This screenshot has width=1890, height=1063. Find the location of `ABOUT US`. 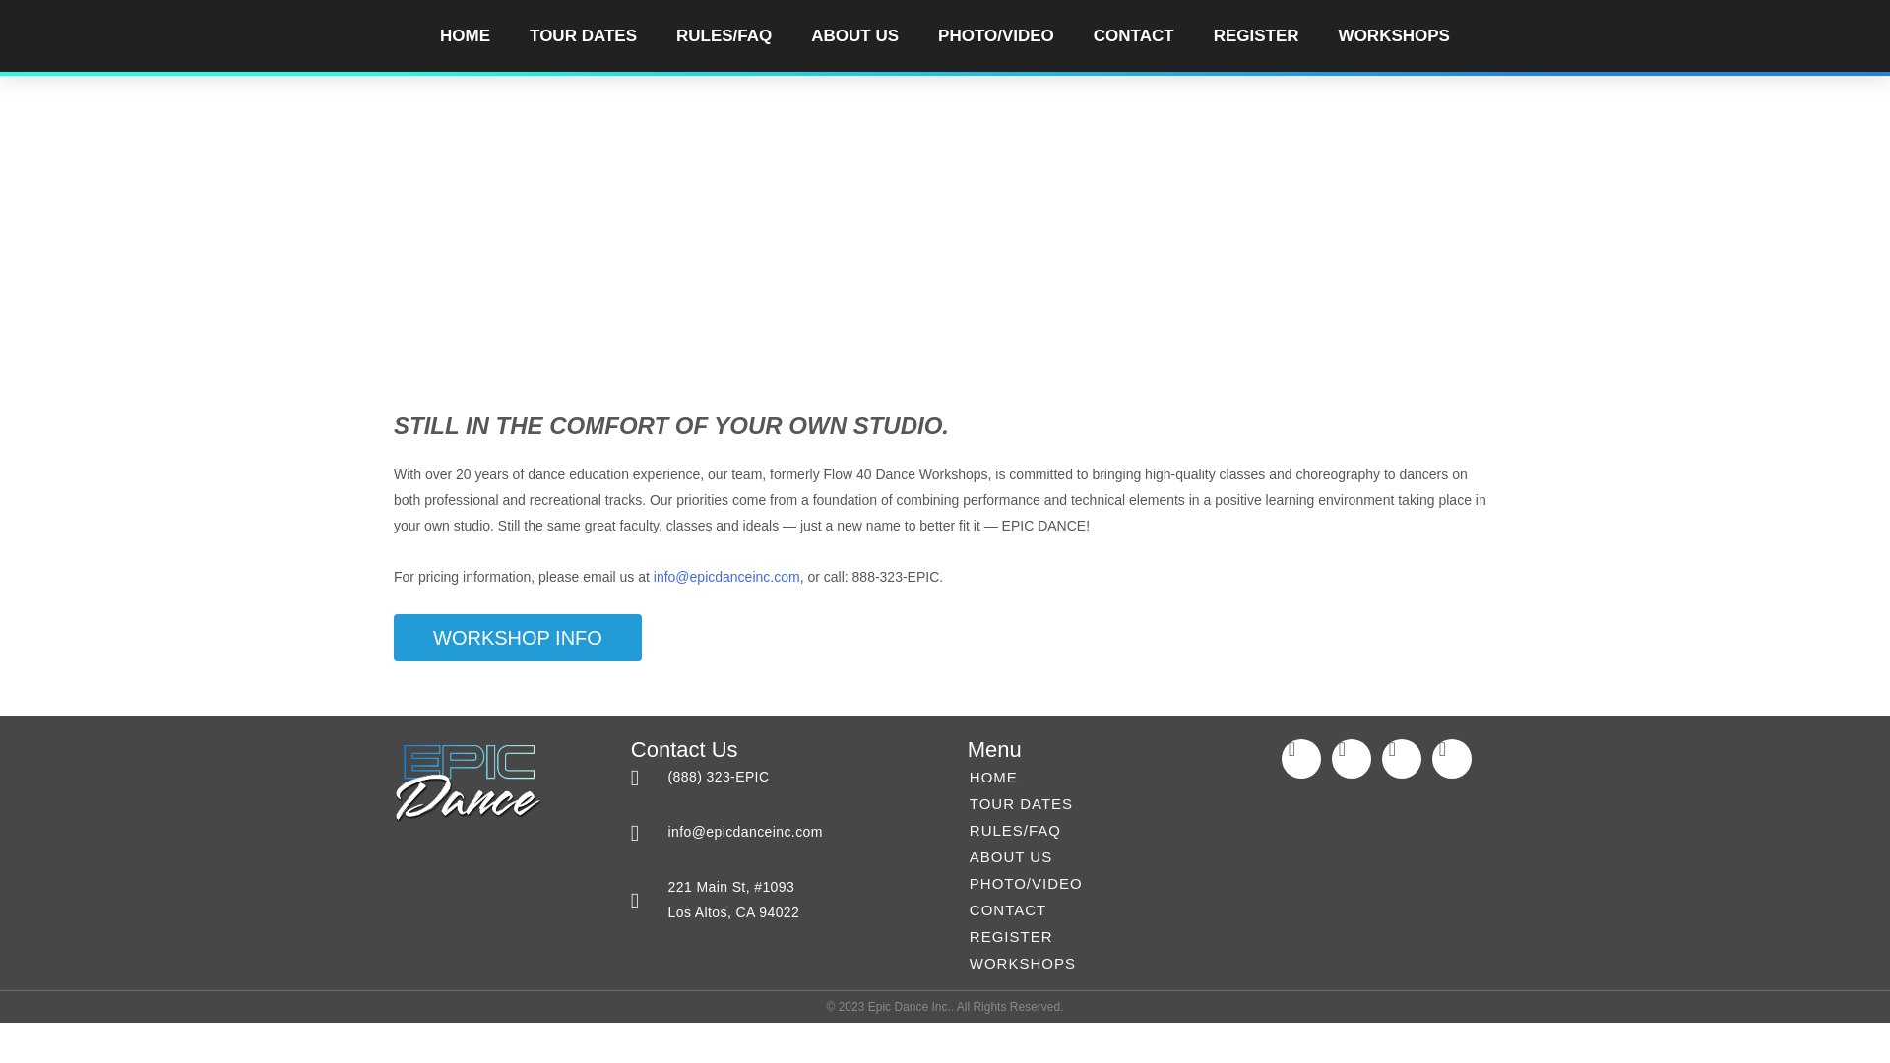

ABOUT US is located at coordinates (854, 35).